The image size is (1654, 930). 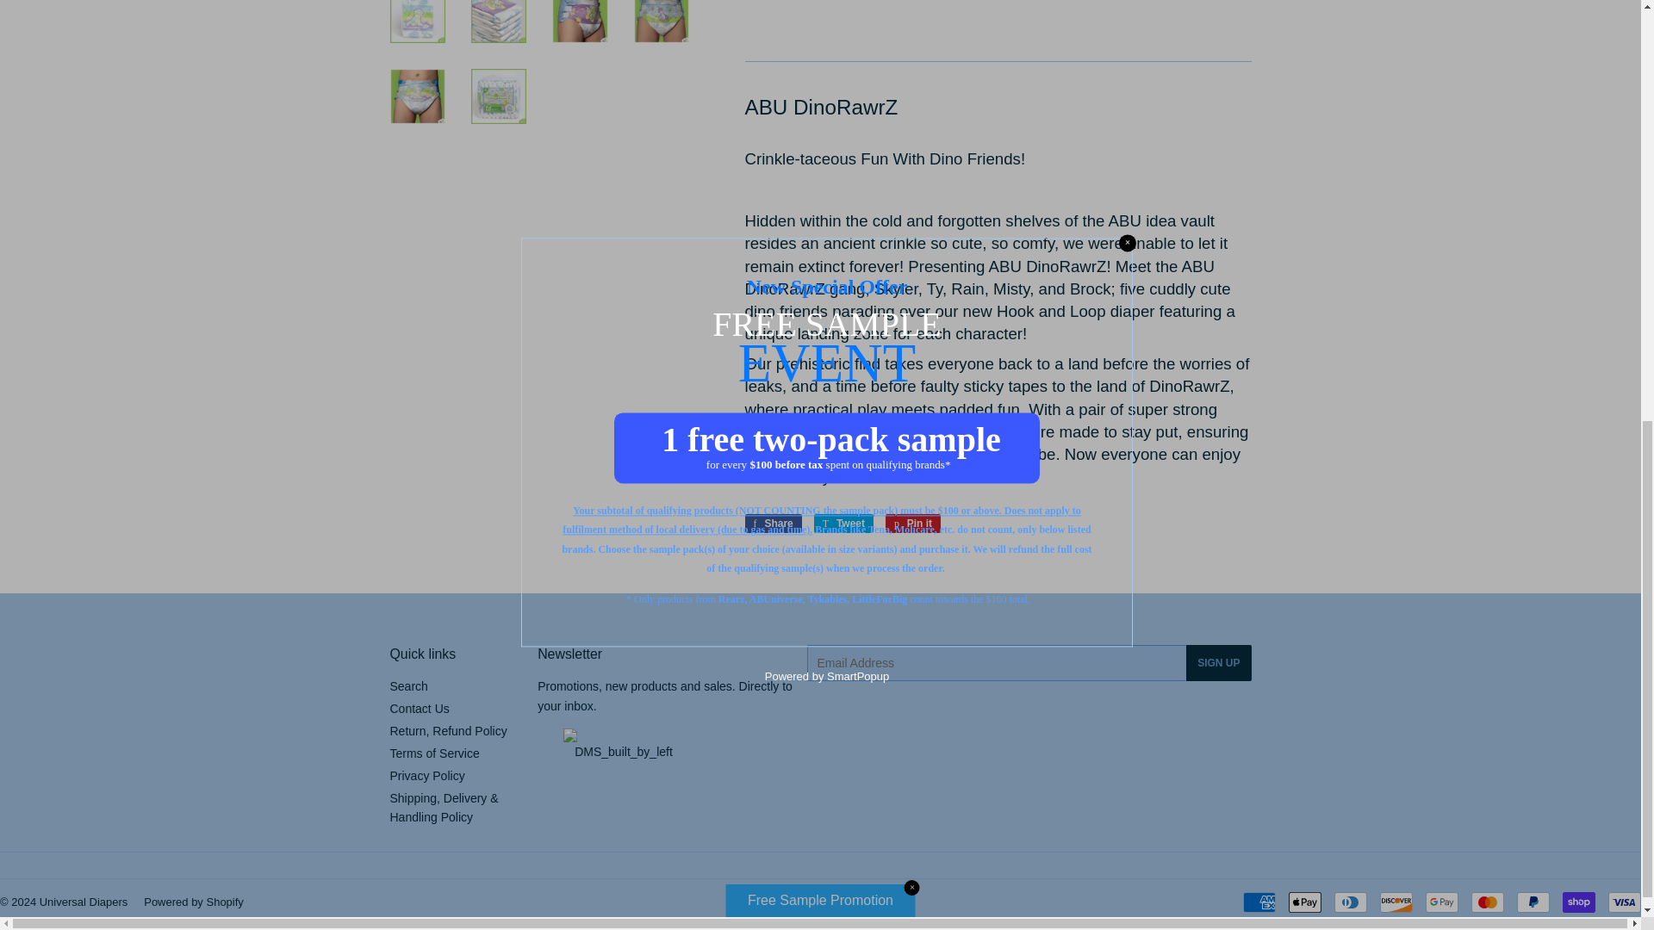 I want to click on Mastercard, so click(x=1487, y=902).